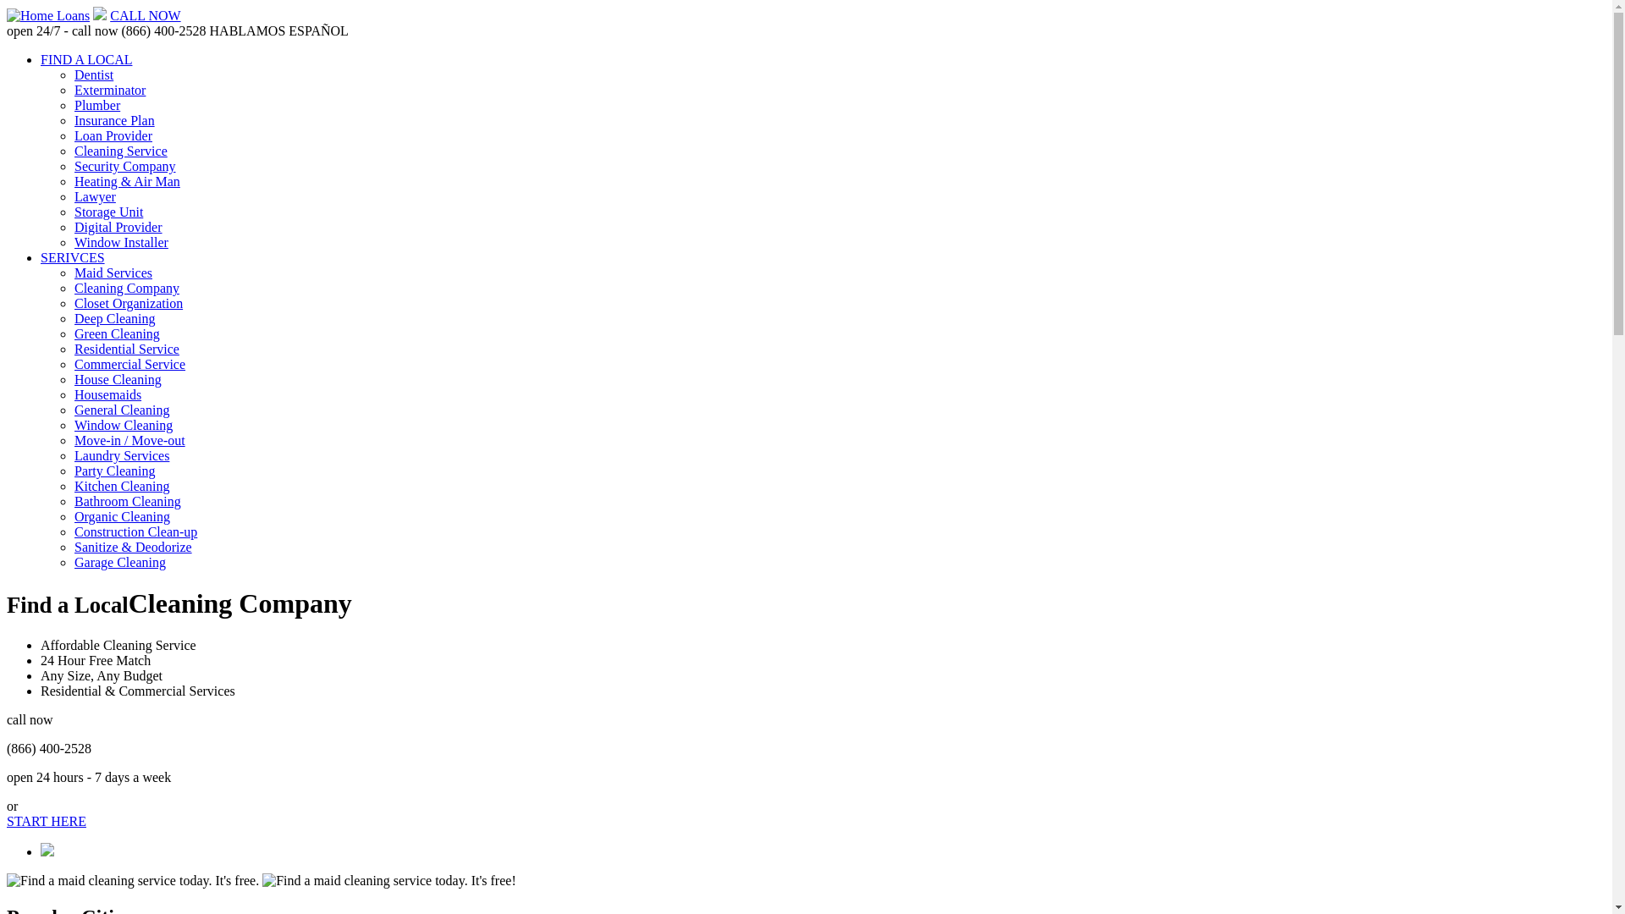 This screenshot has height=914, width=1625. I want to click on Cleaning Service, so click(121, 151).